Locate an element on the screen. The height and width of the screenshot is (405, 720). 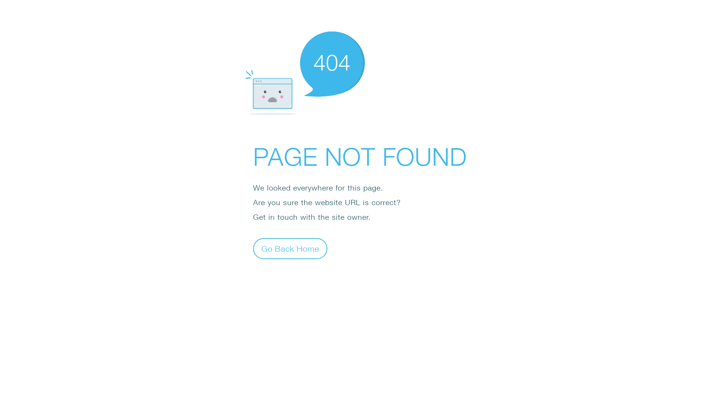
Go Back Home is located at coordinates (290, 248).